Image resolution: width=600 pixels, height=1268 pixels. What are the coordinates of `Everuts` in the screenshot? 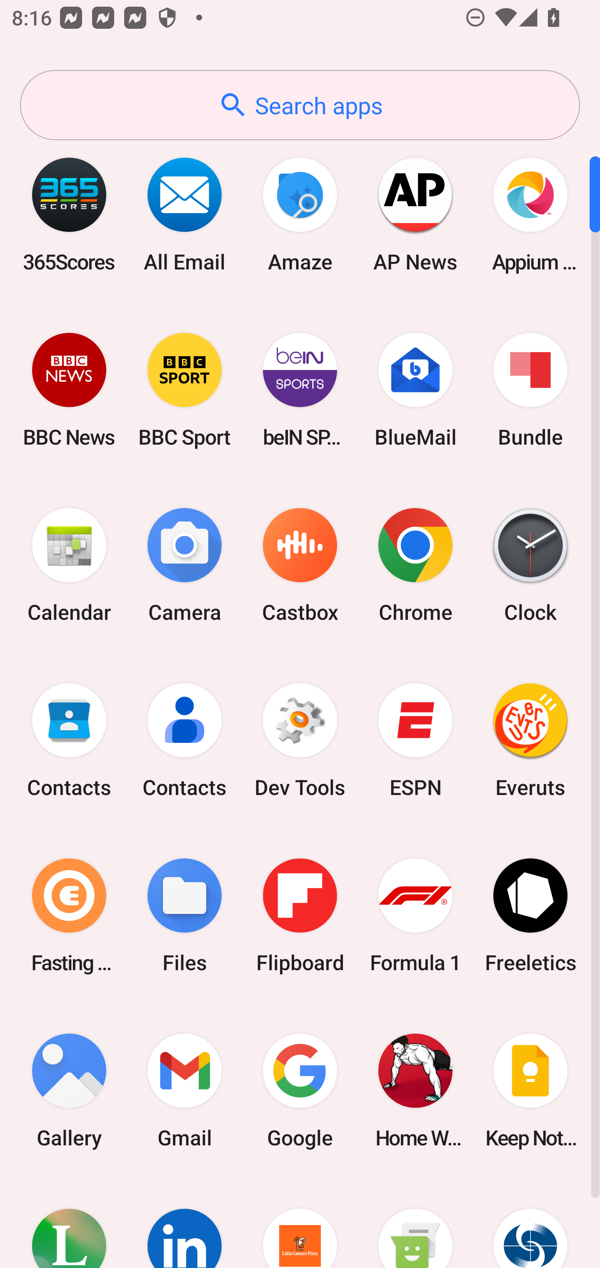 It's located at (530, 740).